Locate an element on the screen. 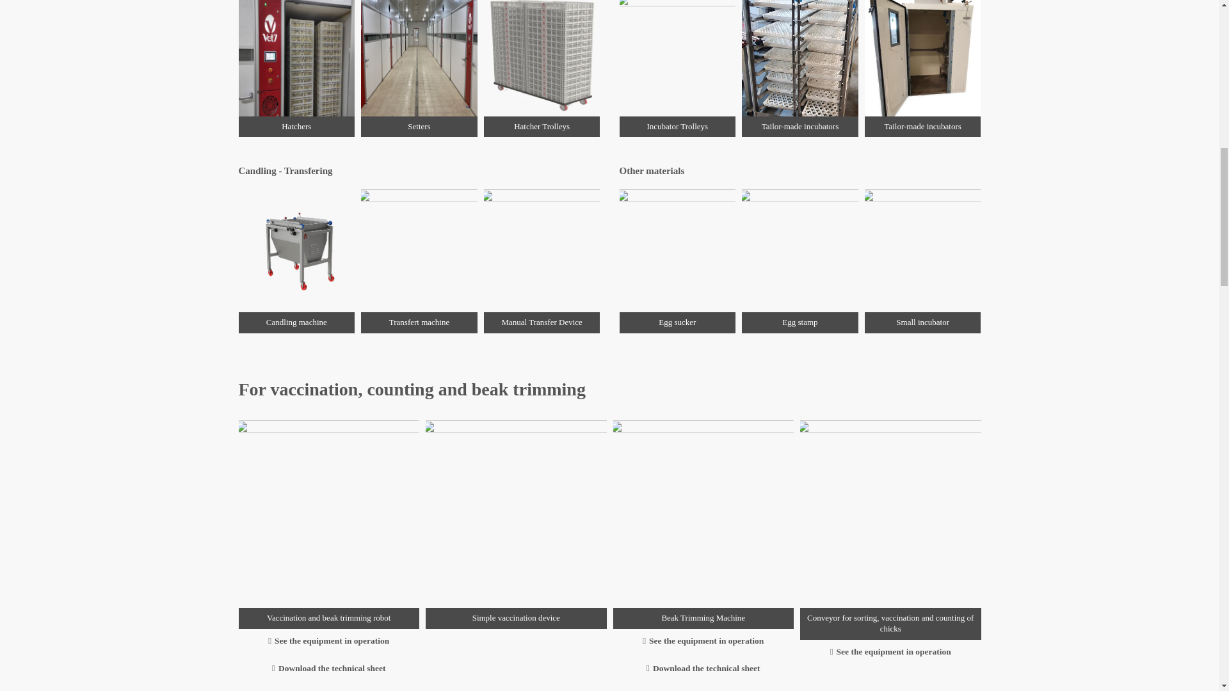 Image resolution: width=1229 pixels, height=691 pixels. Download the technical sheet is located at coordinates (328, 668).